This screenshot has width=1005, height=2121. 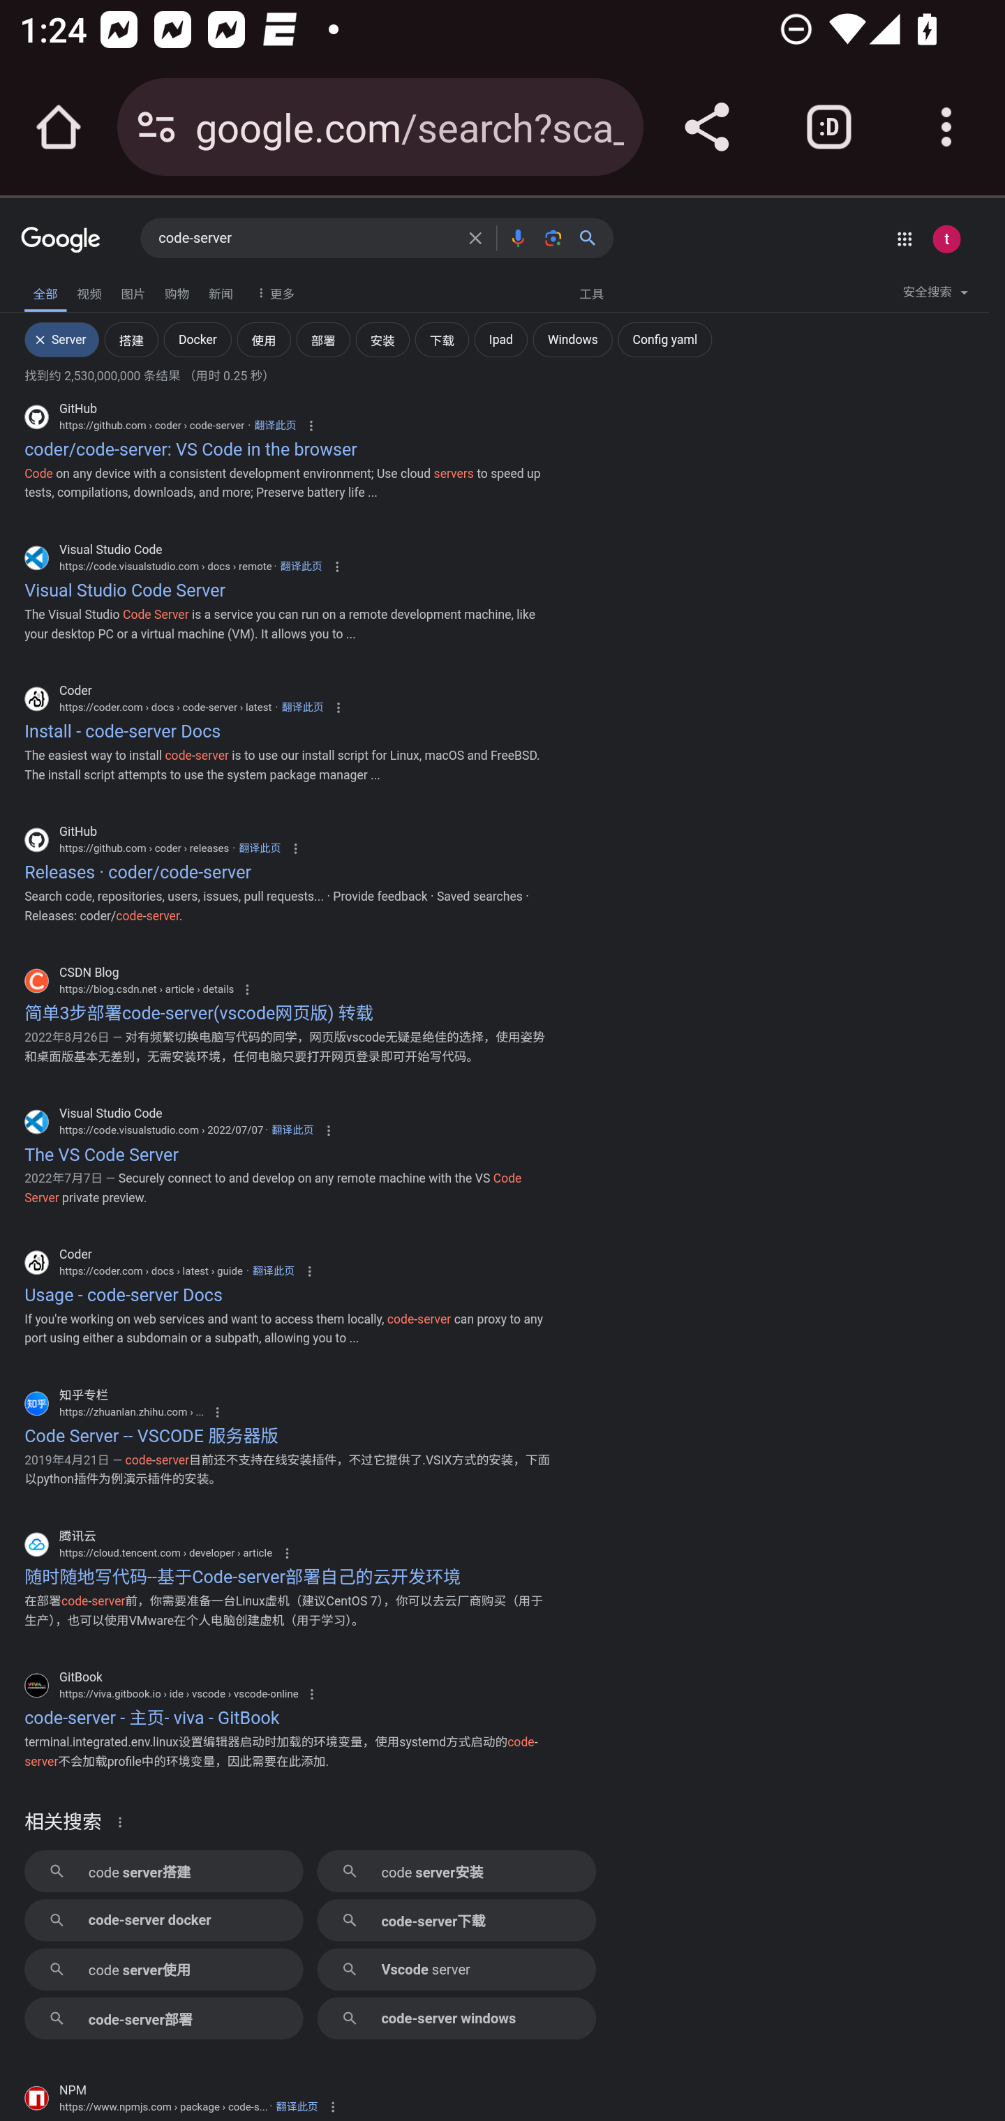 What do you see at coordinates (57, 287) in the screenshot?
I see `无障碍功能反馈` at bounding box center [57, 287].